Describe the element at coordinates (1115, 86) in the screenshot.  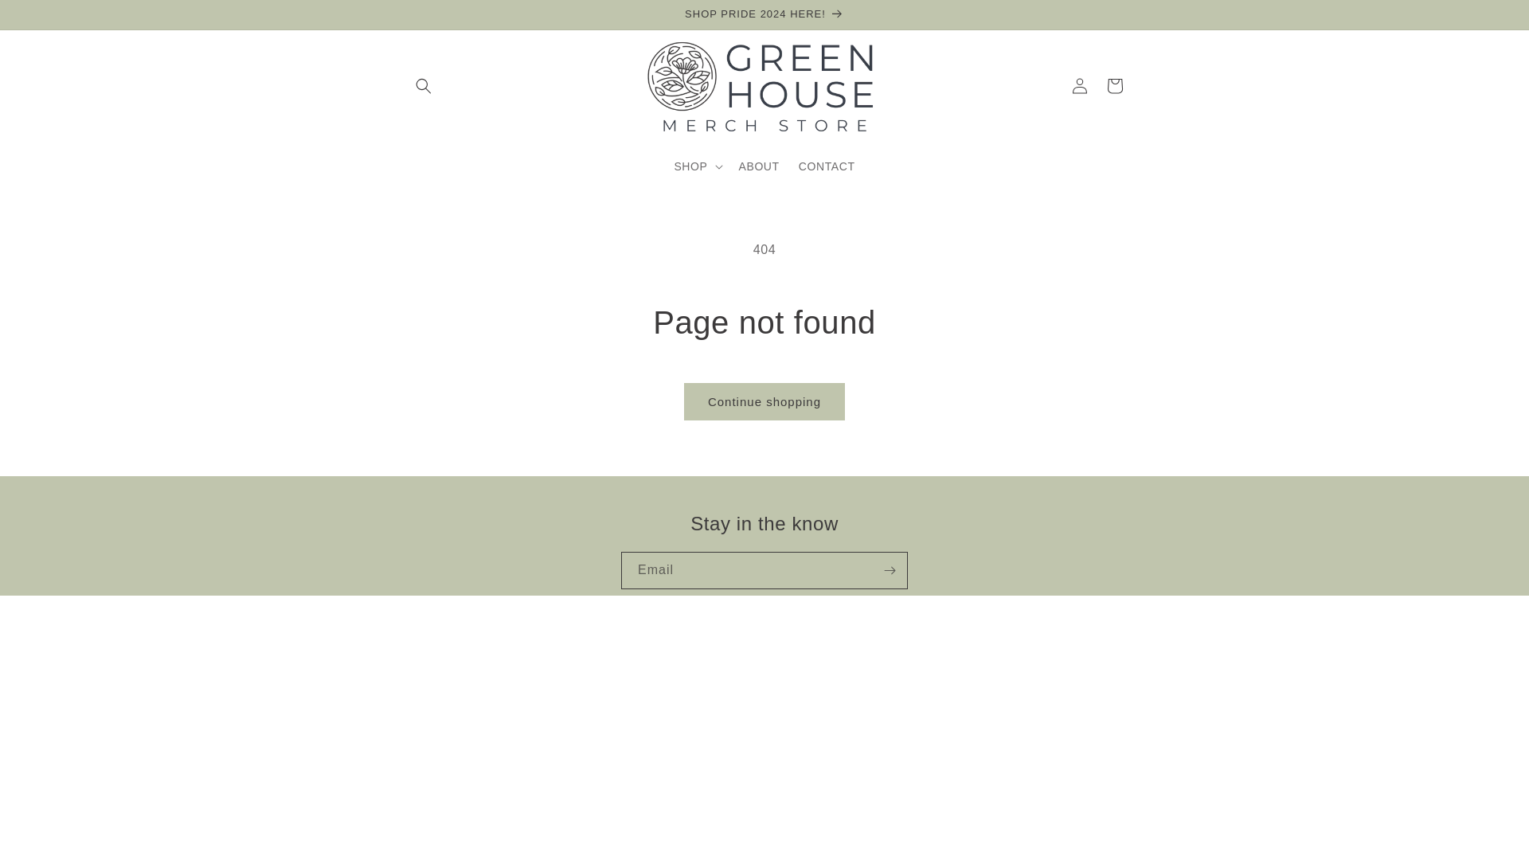
I see `Cart` at that location.